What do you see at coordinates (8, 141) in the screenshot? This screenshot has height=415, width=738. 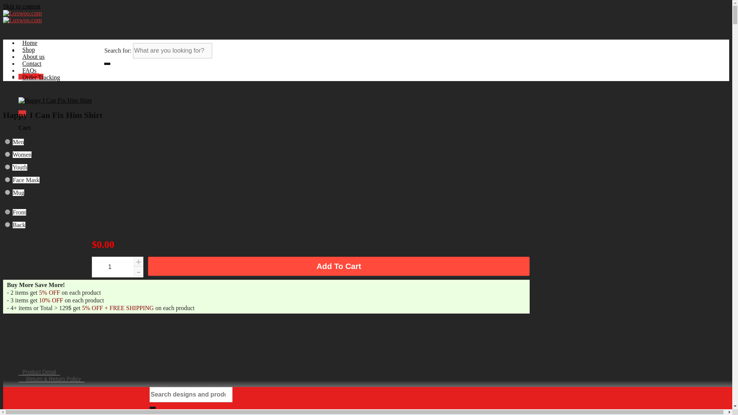 I see `Men` at bounding box center [8, 141].